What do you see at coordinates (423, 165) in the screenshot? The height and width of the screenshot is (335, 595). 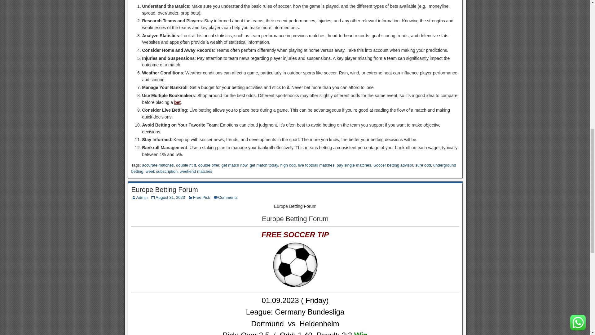 I see `sure odd` at bounding box center [423, 165].